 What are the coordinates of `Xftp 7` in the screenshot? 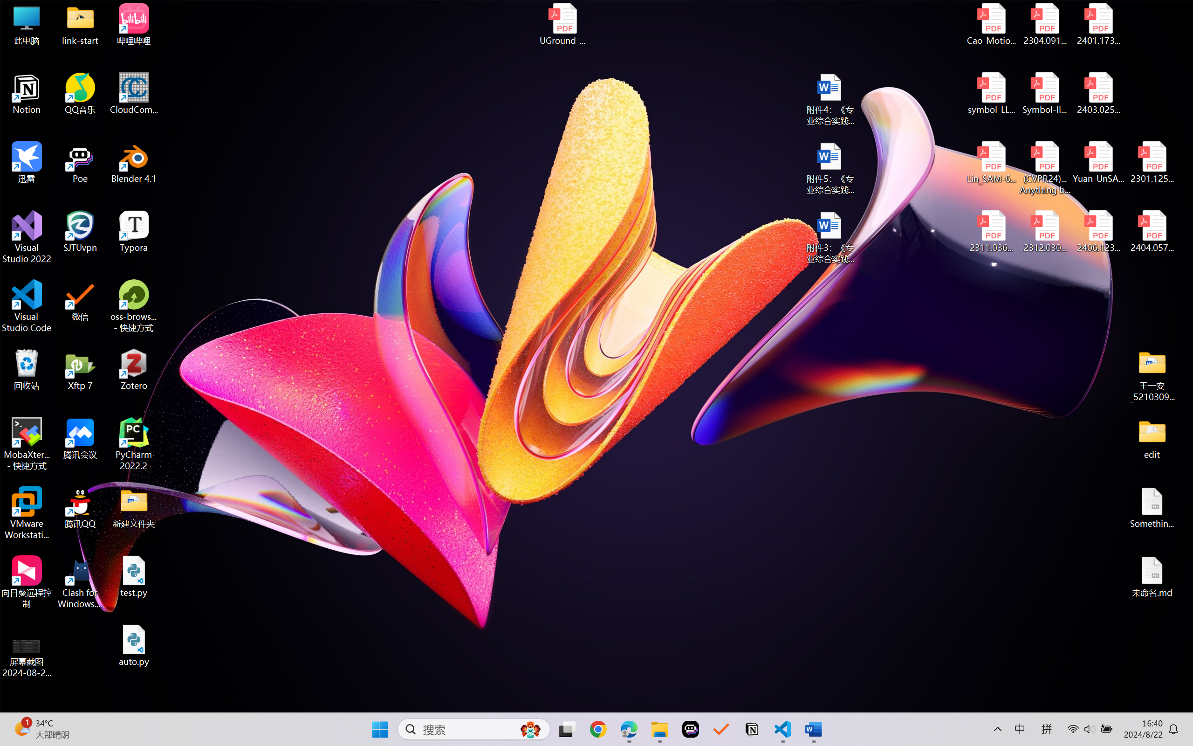 It's located at (80, 370).